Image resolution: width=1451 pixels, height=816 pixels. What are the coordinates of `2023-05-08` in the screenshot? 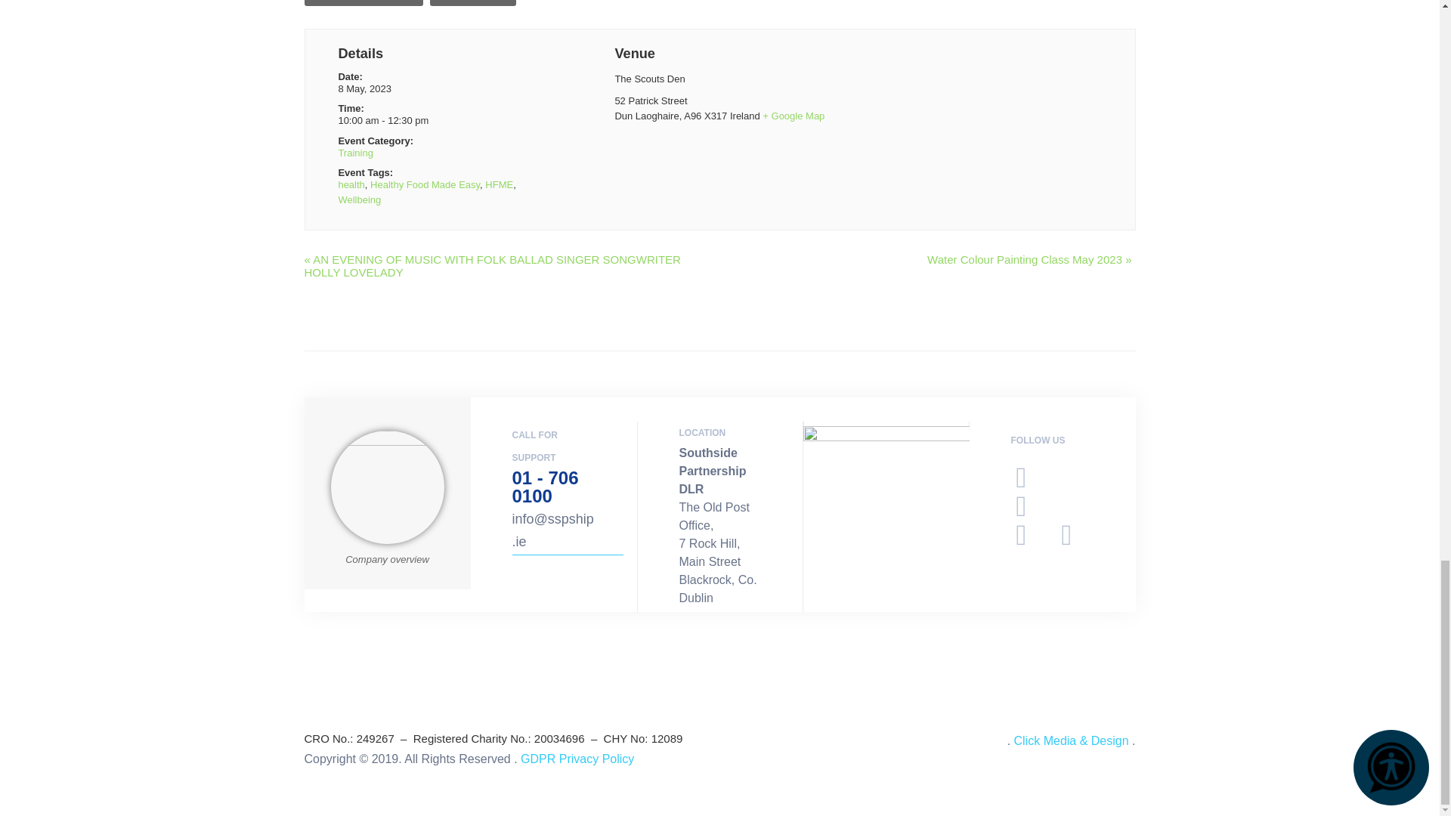 It's located at (443, 121).